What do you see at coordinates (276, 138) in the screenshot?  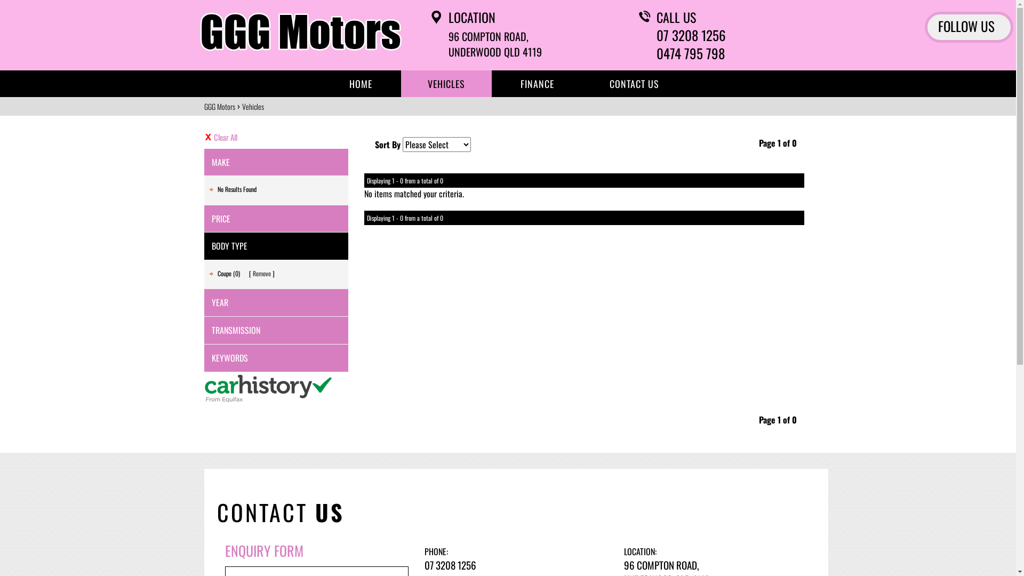 I see `Clear All` at bounding box center [276, 138].